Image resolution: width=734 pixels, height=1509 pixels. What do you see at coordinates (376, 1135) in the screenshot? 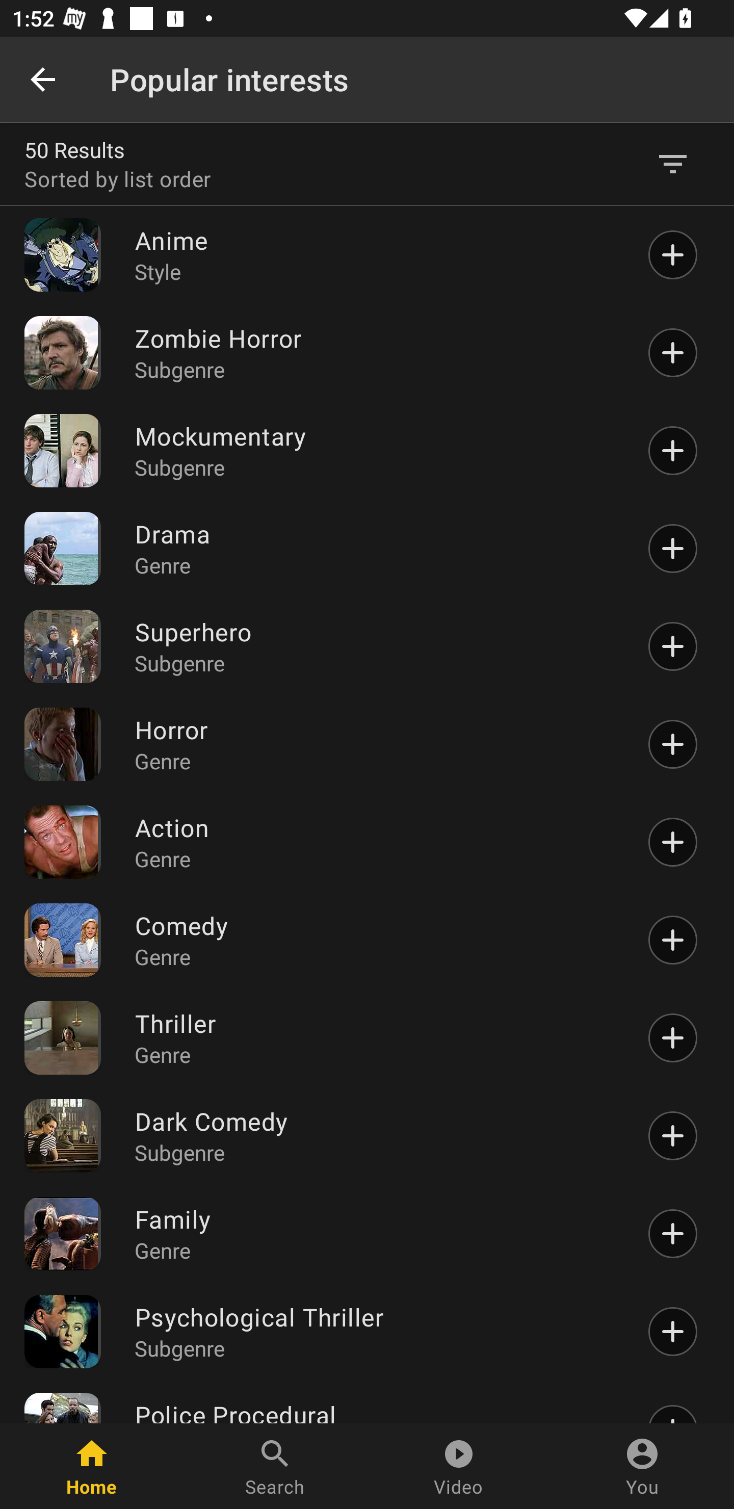
I see `Dark Comedy Subgenre` at bounding box center [376, 1135].